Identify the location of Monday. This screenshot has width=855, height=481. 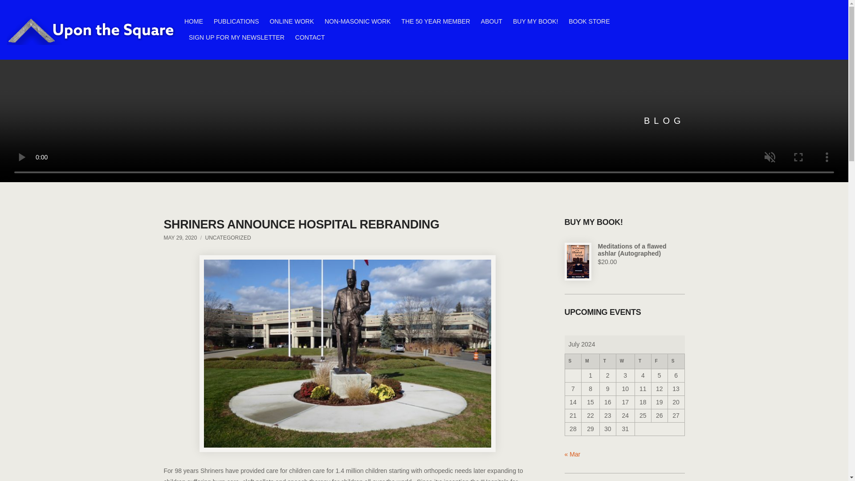
(590, 362).